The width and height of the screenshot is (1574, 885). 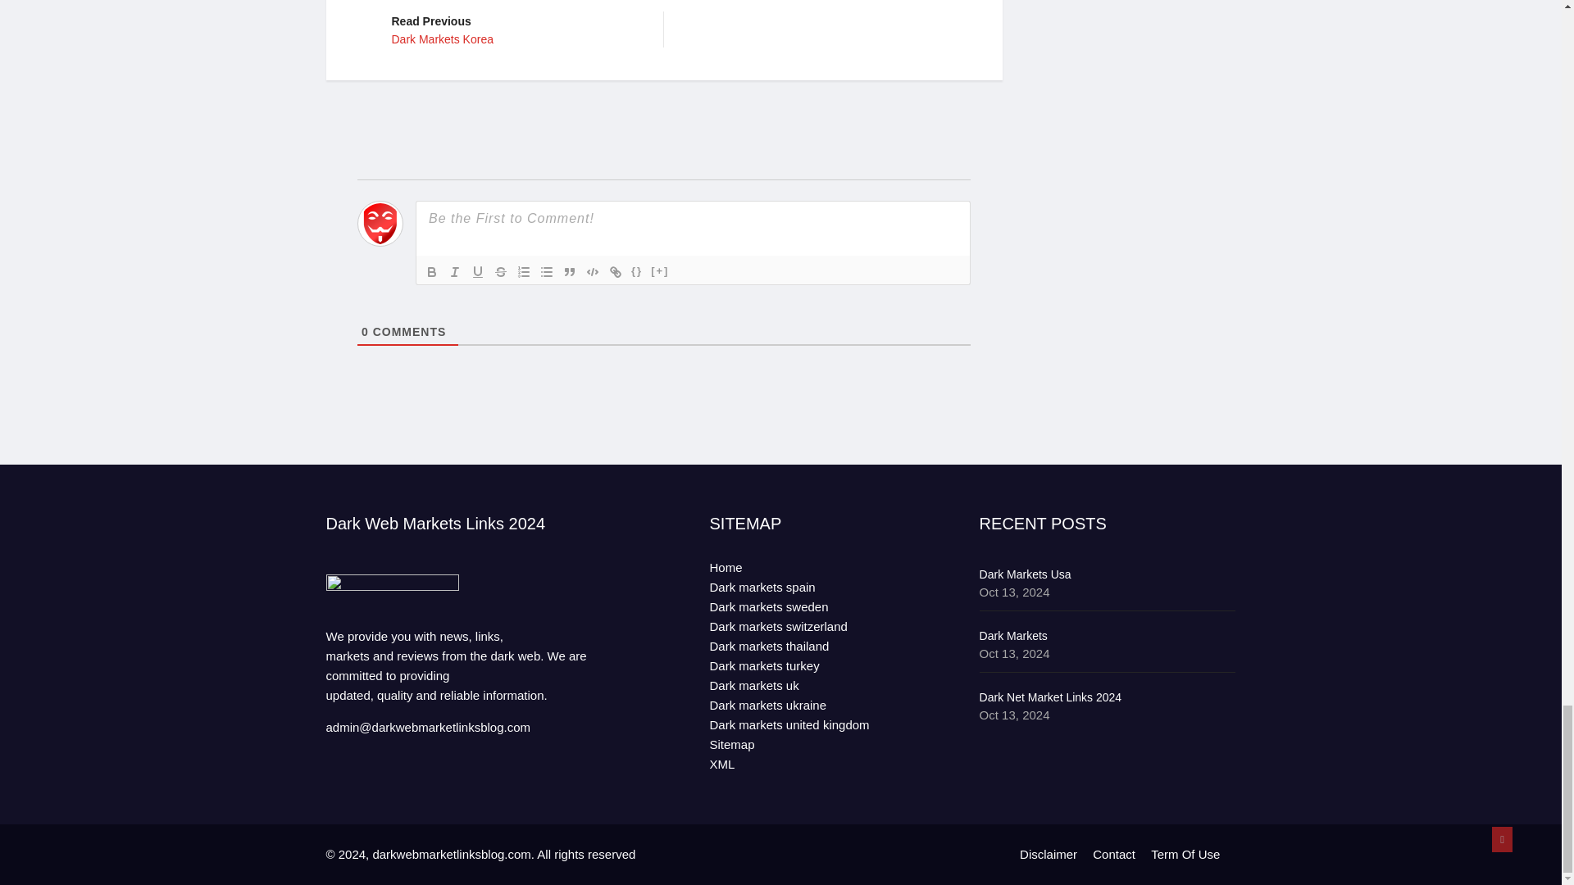 I want to click on Ordered List, so click(x=454, y=270).